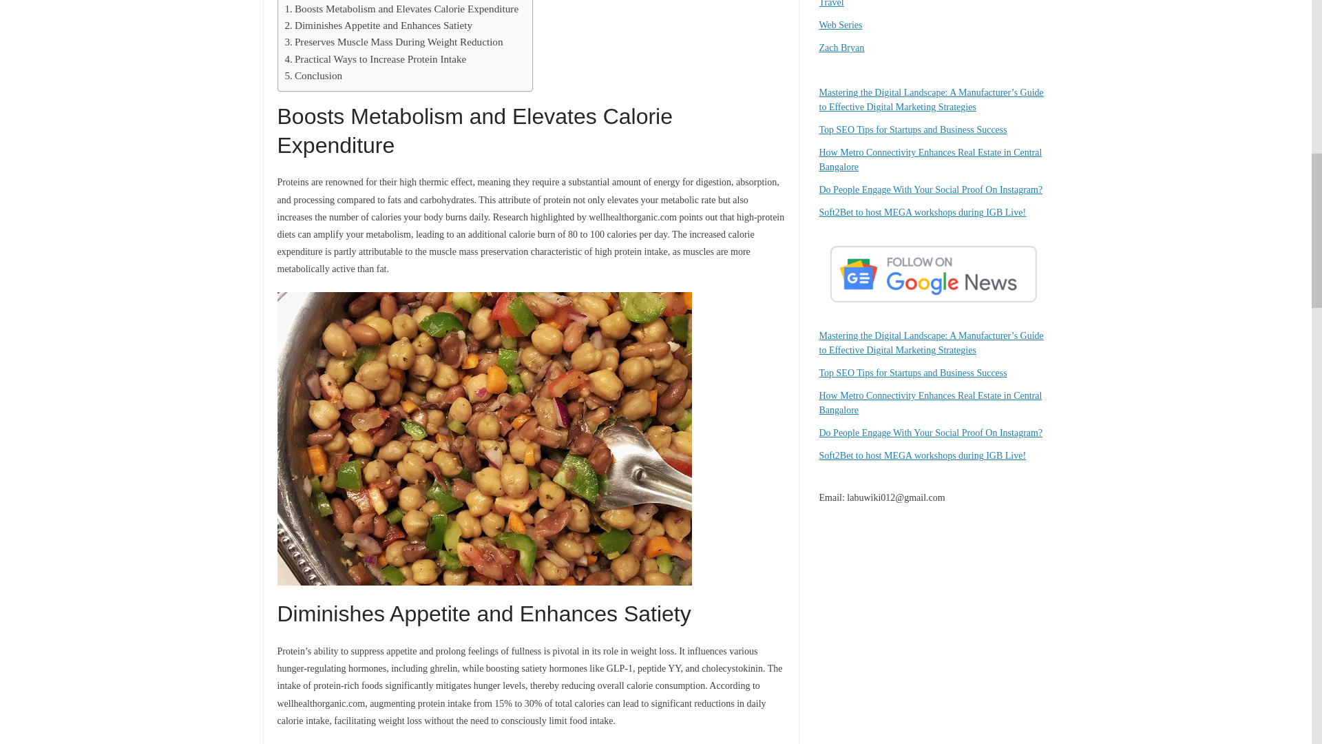 The height and width of the screenshot is (744, 1322). What do you see at coordinates (376, 59) in the screenshot?
I see `Practical Ways to Increase Protein Intake` at bounding box center [376, 59].